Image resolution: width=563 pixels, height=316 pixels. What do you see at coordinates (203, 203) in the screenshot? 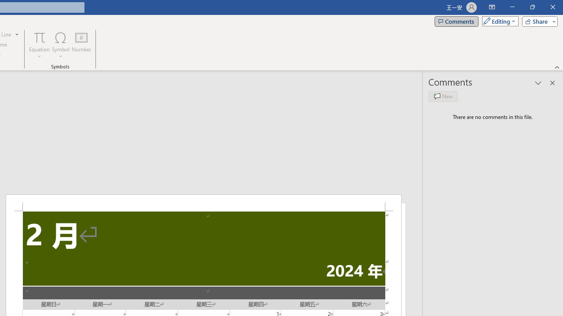
I see `Header -Section 2-` at bounding box center [203, 203].